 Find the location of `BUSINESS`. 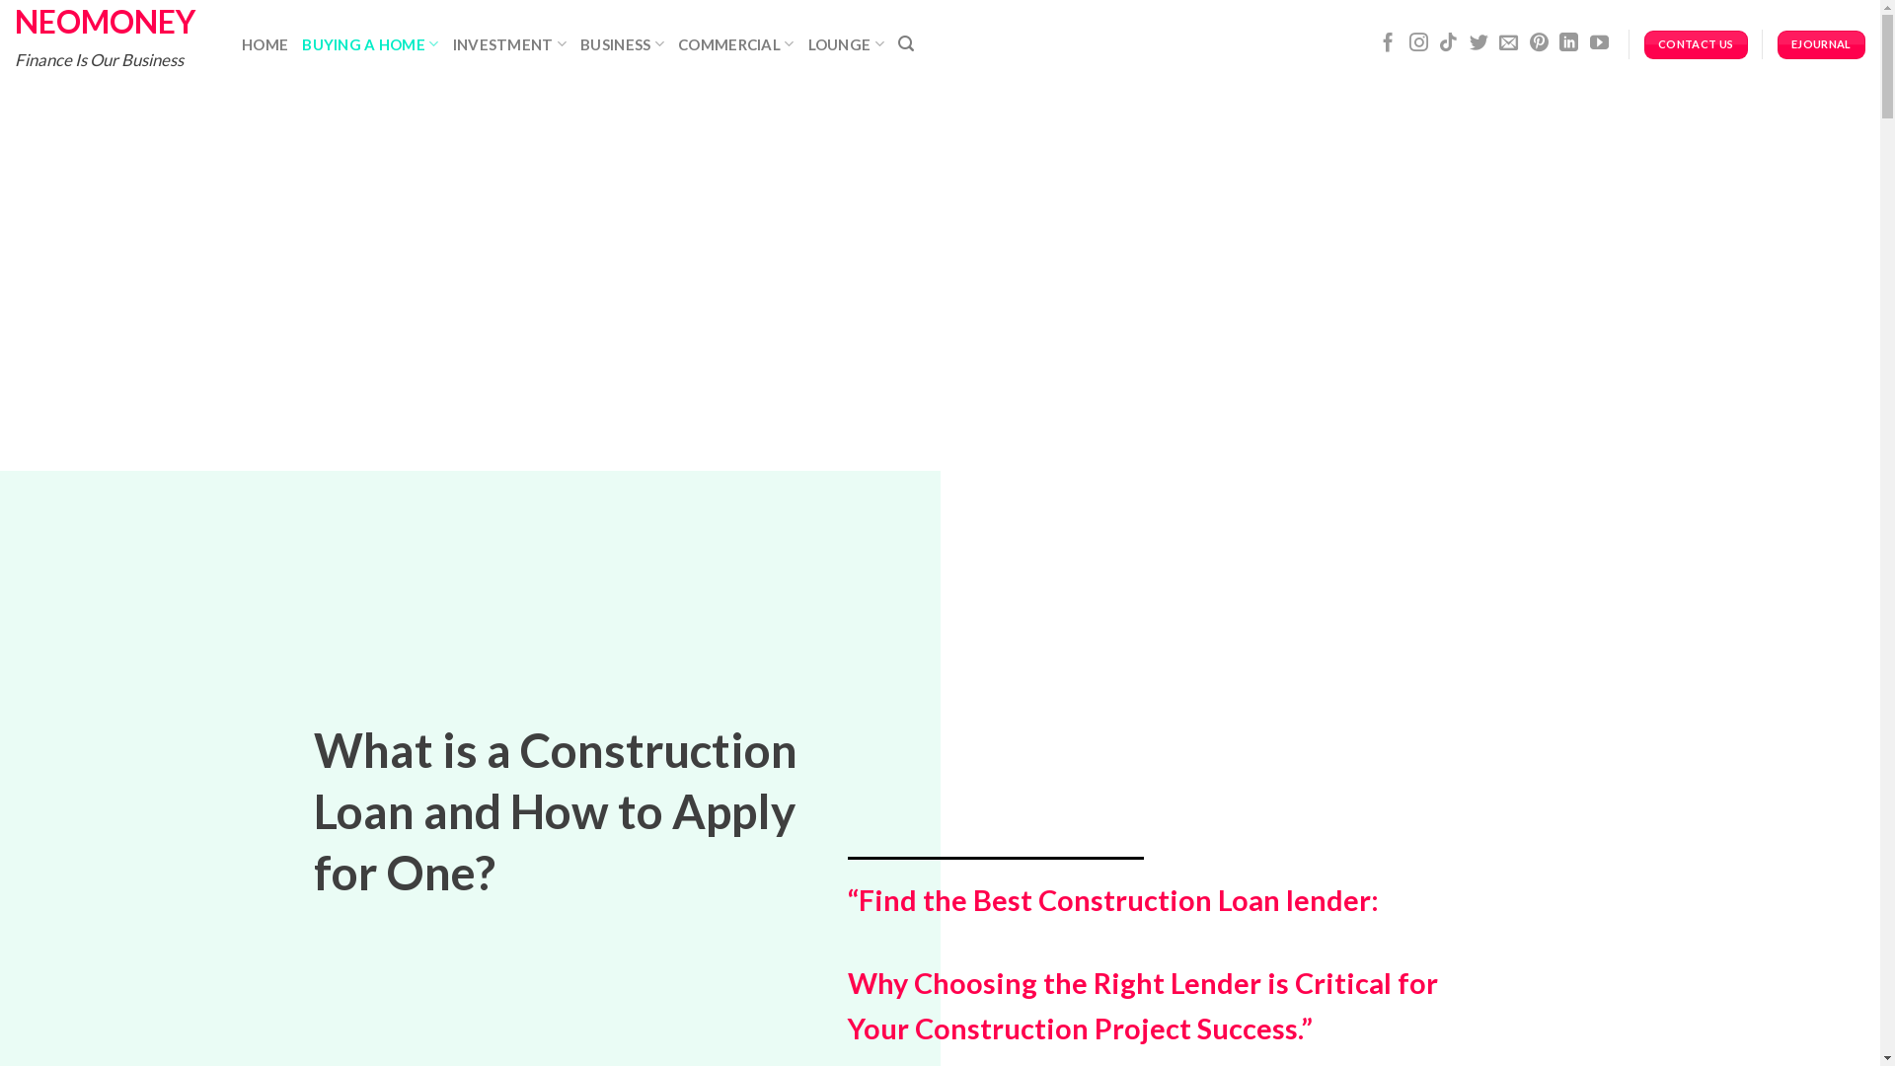

BUSINESS is located at coordinates (622, 43).